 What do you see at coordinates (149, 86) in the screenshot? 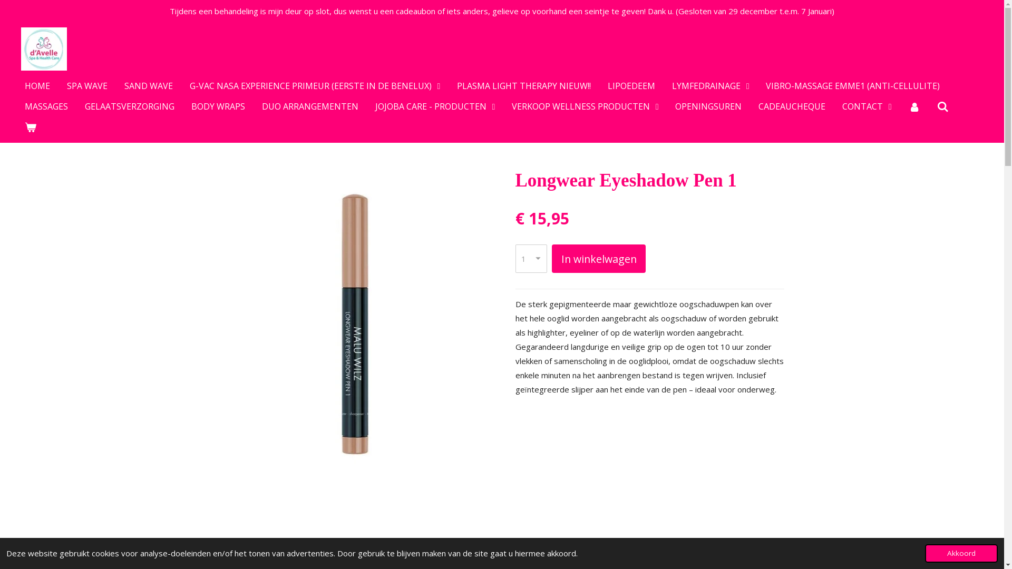
I see `SAND WAVE` at bounding box center [149, 86].